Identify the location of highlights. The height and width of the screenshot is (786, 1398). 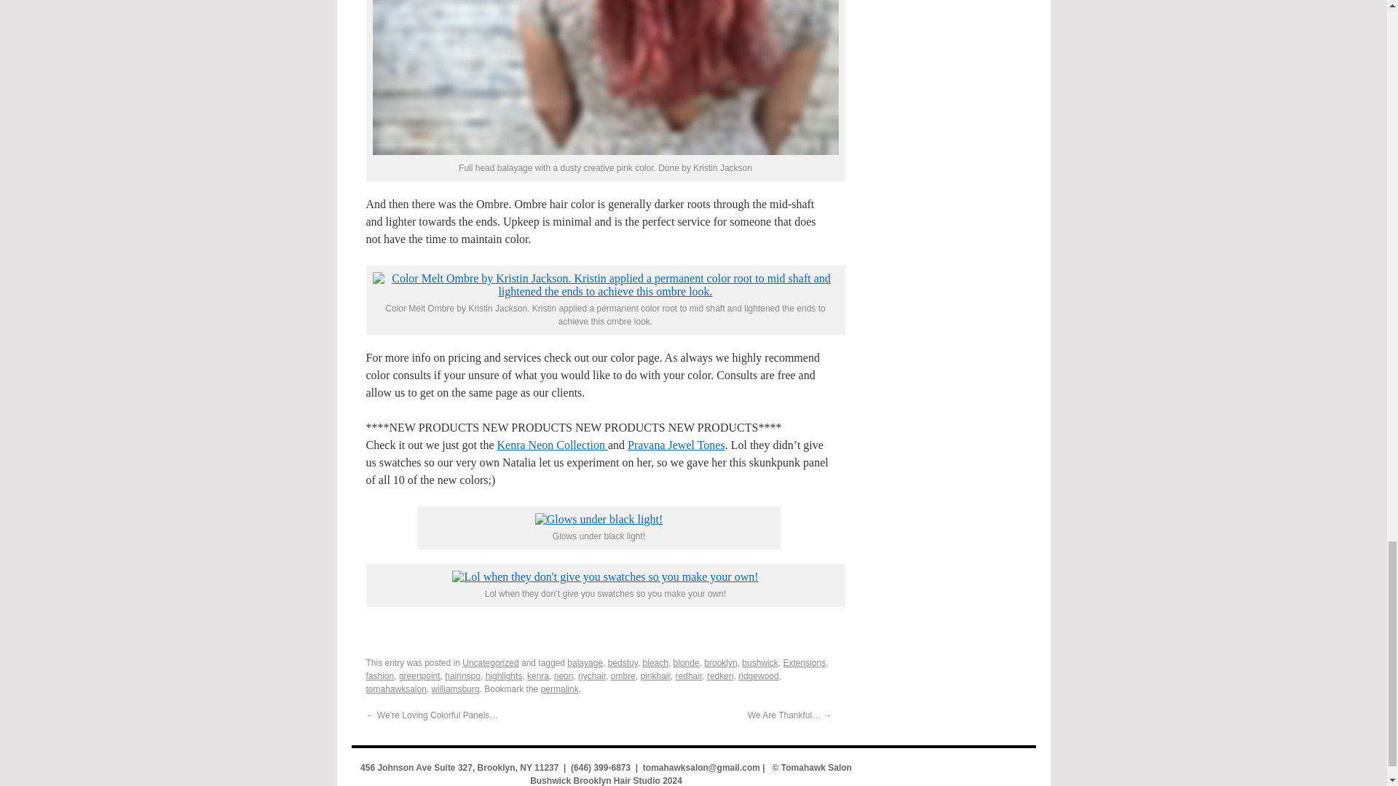
(504, 676).